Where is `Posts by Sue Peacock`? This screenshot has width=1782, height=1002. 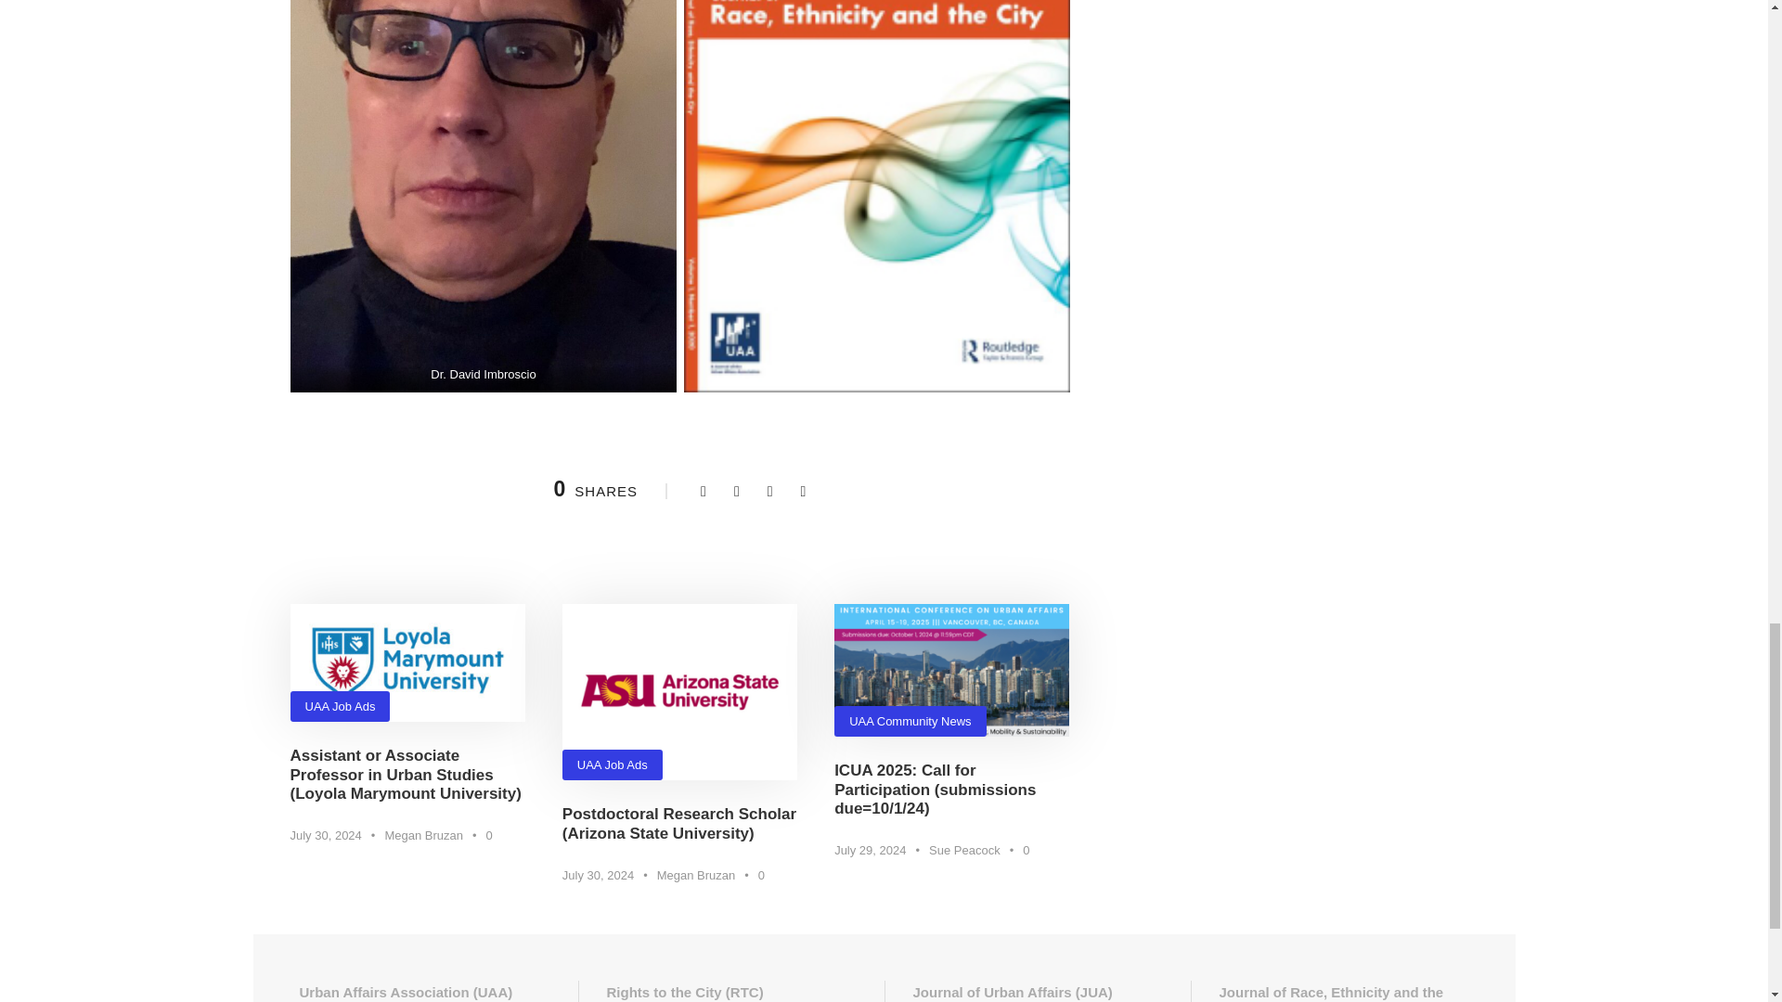
Posts by Sue Peacock is located at coordinates (963, 850).